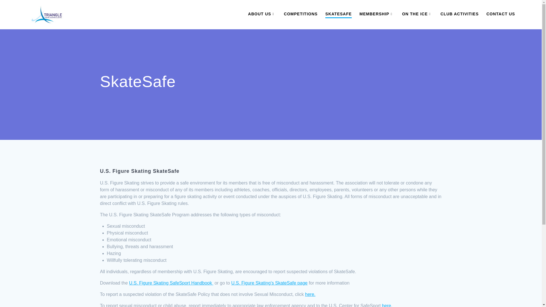 This screenshot has width=546, height=307. What do you see at coordinates (500, 14) in the screenshot?
I see `CONTACT US` at bounding box center [500, 14].